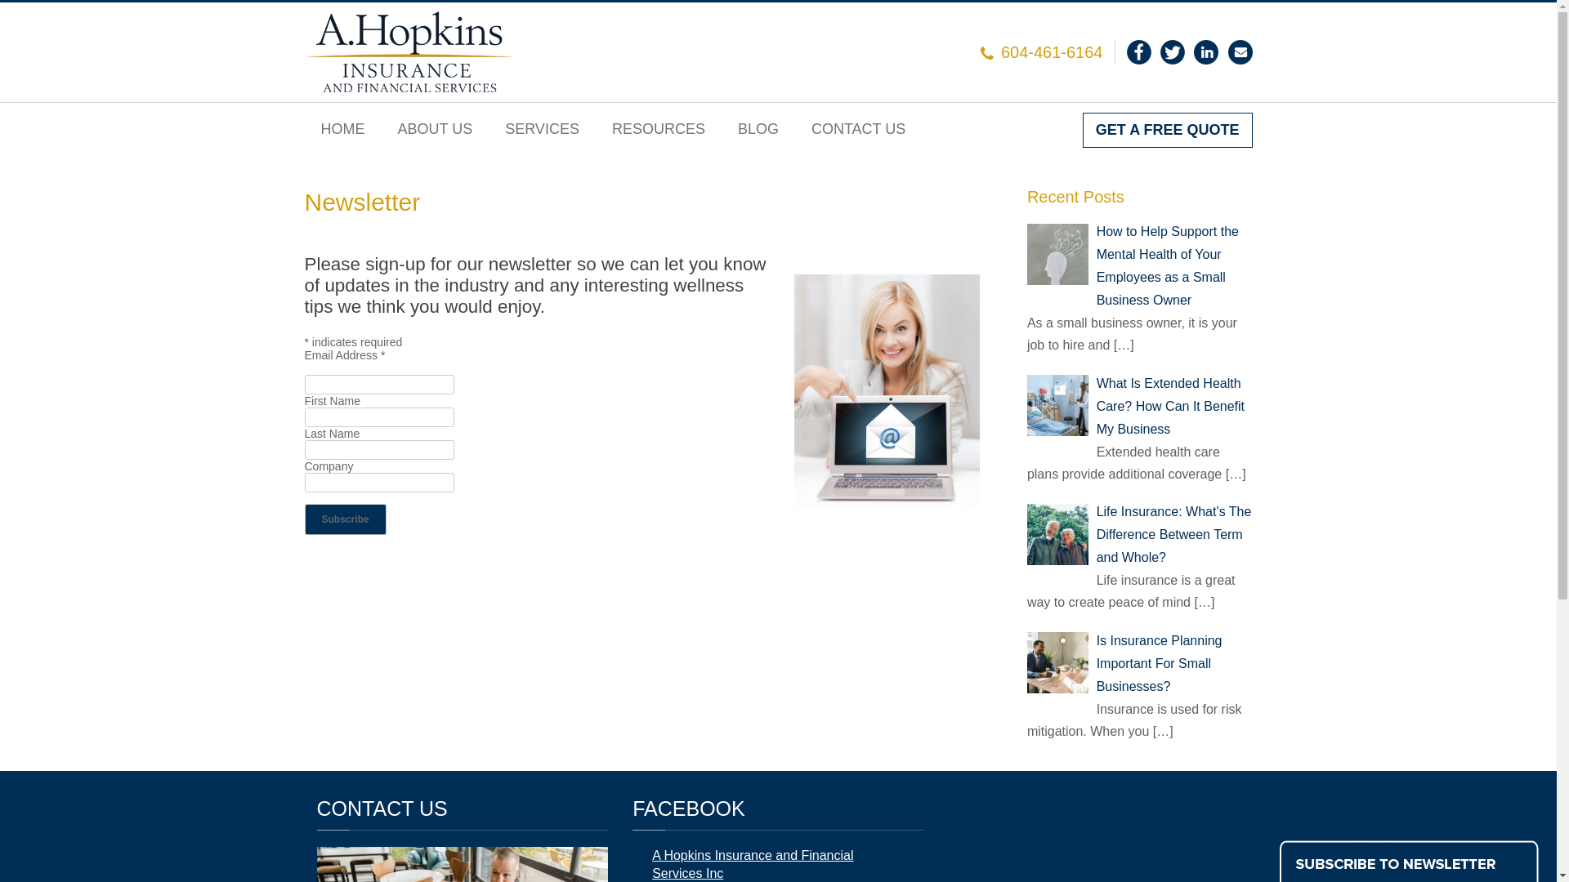 The height and width of the screenshot is (882, 1569). Describe the element at coordinates (753, 864) in the screenshot. I see `A Hopkins Insurance and Financial Services Inc` at that location.